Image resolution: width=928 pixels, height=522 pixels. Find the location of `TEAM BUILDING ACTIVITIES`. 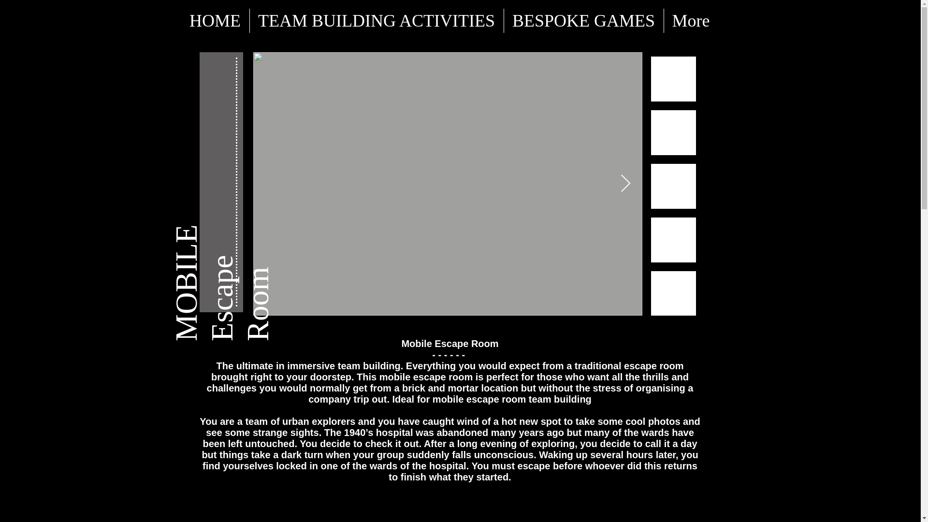

TEAM BUILDING ACTIVITIES is located at coordinates (376, 21).